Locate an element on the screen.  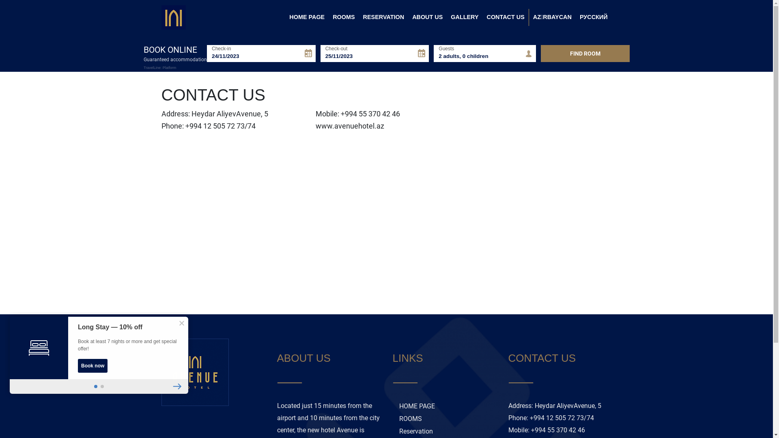
ROOMS is located at coordinates (344, 17).